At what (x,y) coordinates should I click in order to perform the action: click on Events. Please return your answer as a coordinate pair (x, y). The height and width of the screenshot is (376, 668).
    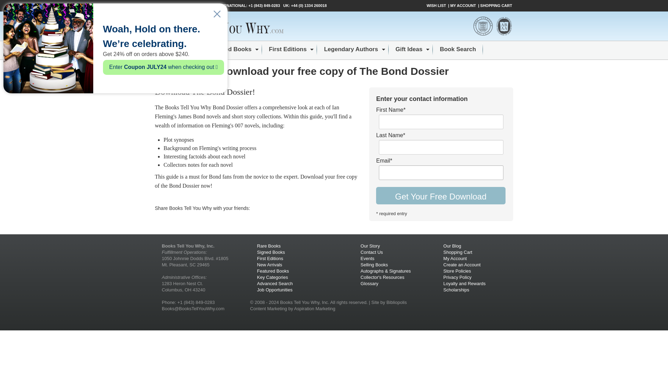
    Looking at the image, I should click on (367, 258).